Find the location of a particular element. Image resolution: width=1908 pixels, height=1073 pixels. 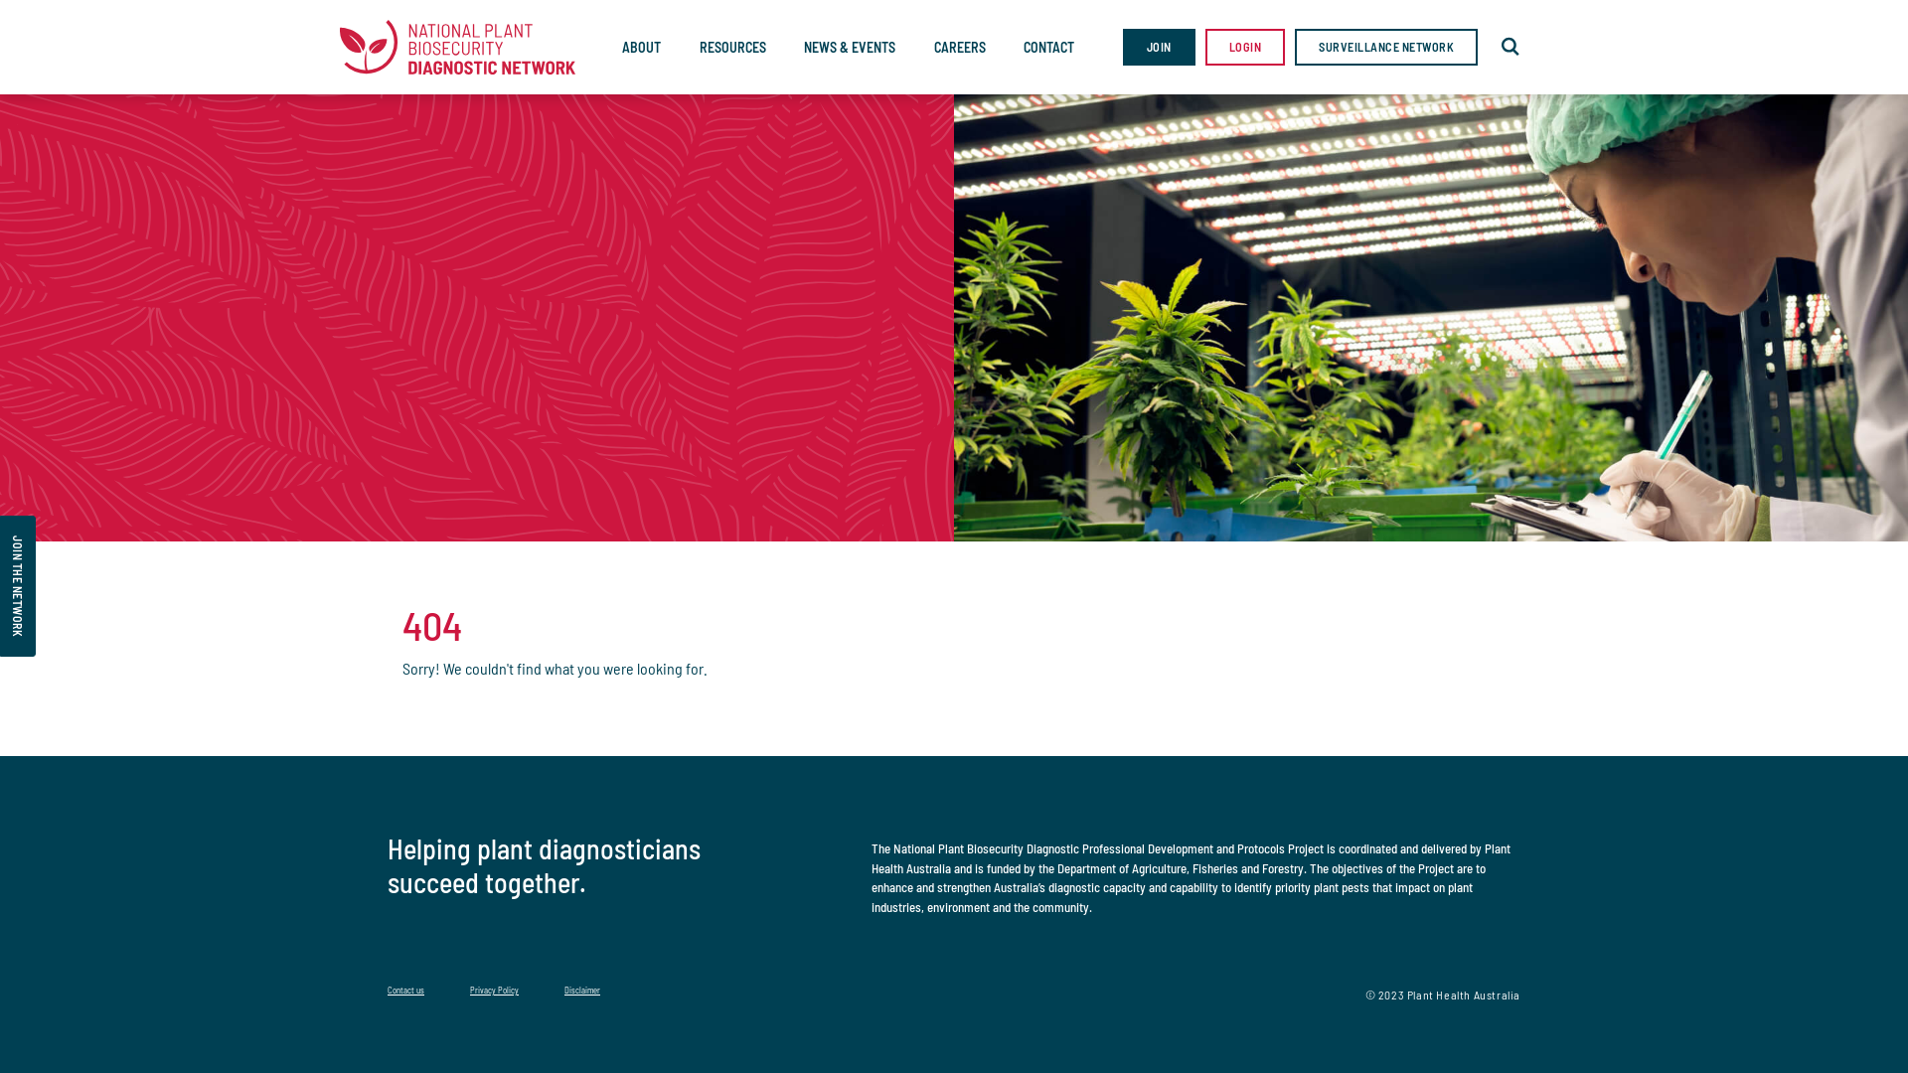

JOIN is located at coordinates (1159, 47).